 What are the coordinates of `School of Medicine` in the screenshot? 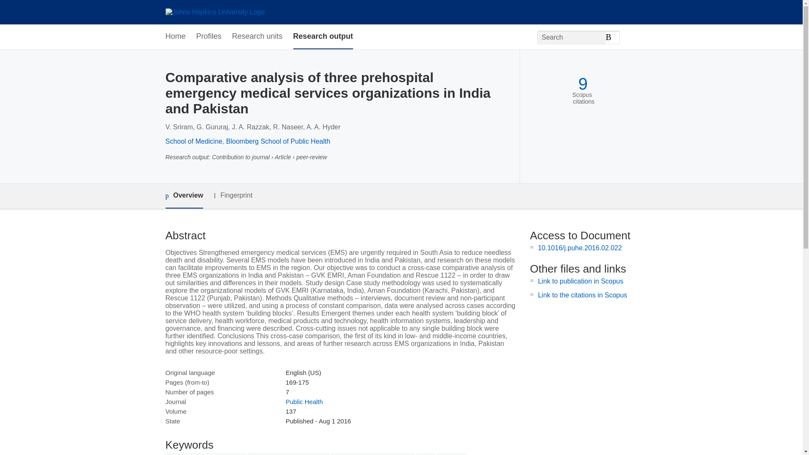 It's located at (193, 142).